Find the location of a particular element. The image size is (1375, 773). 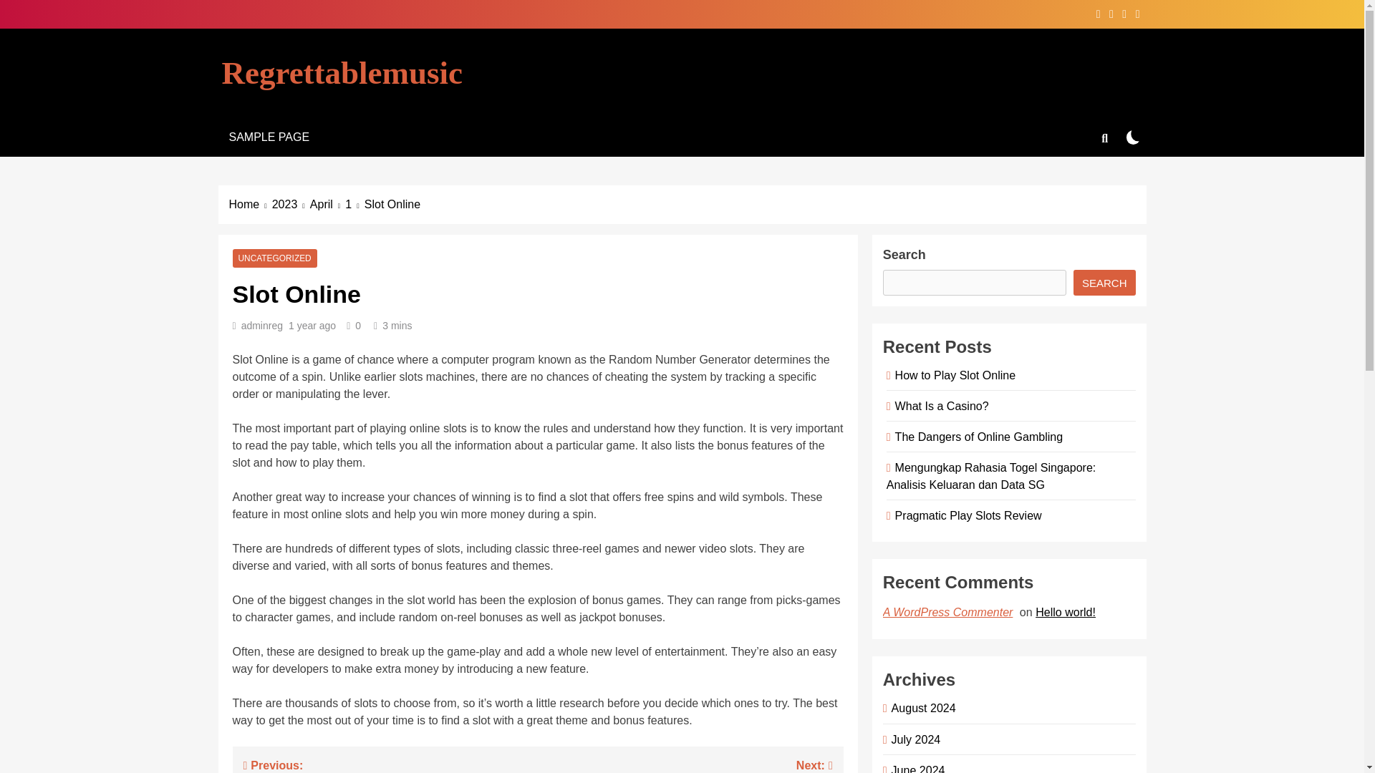

Hello world! is located at coordinates (1067, 611).